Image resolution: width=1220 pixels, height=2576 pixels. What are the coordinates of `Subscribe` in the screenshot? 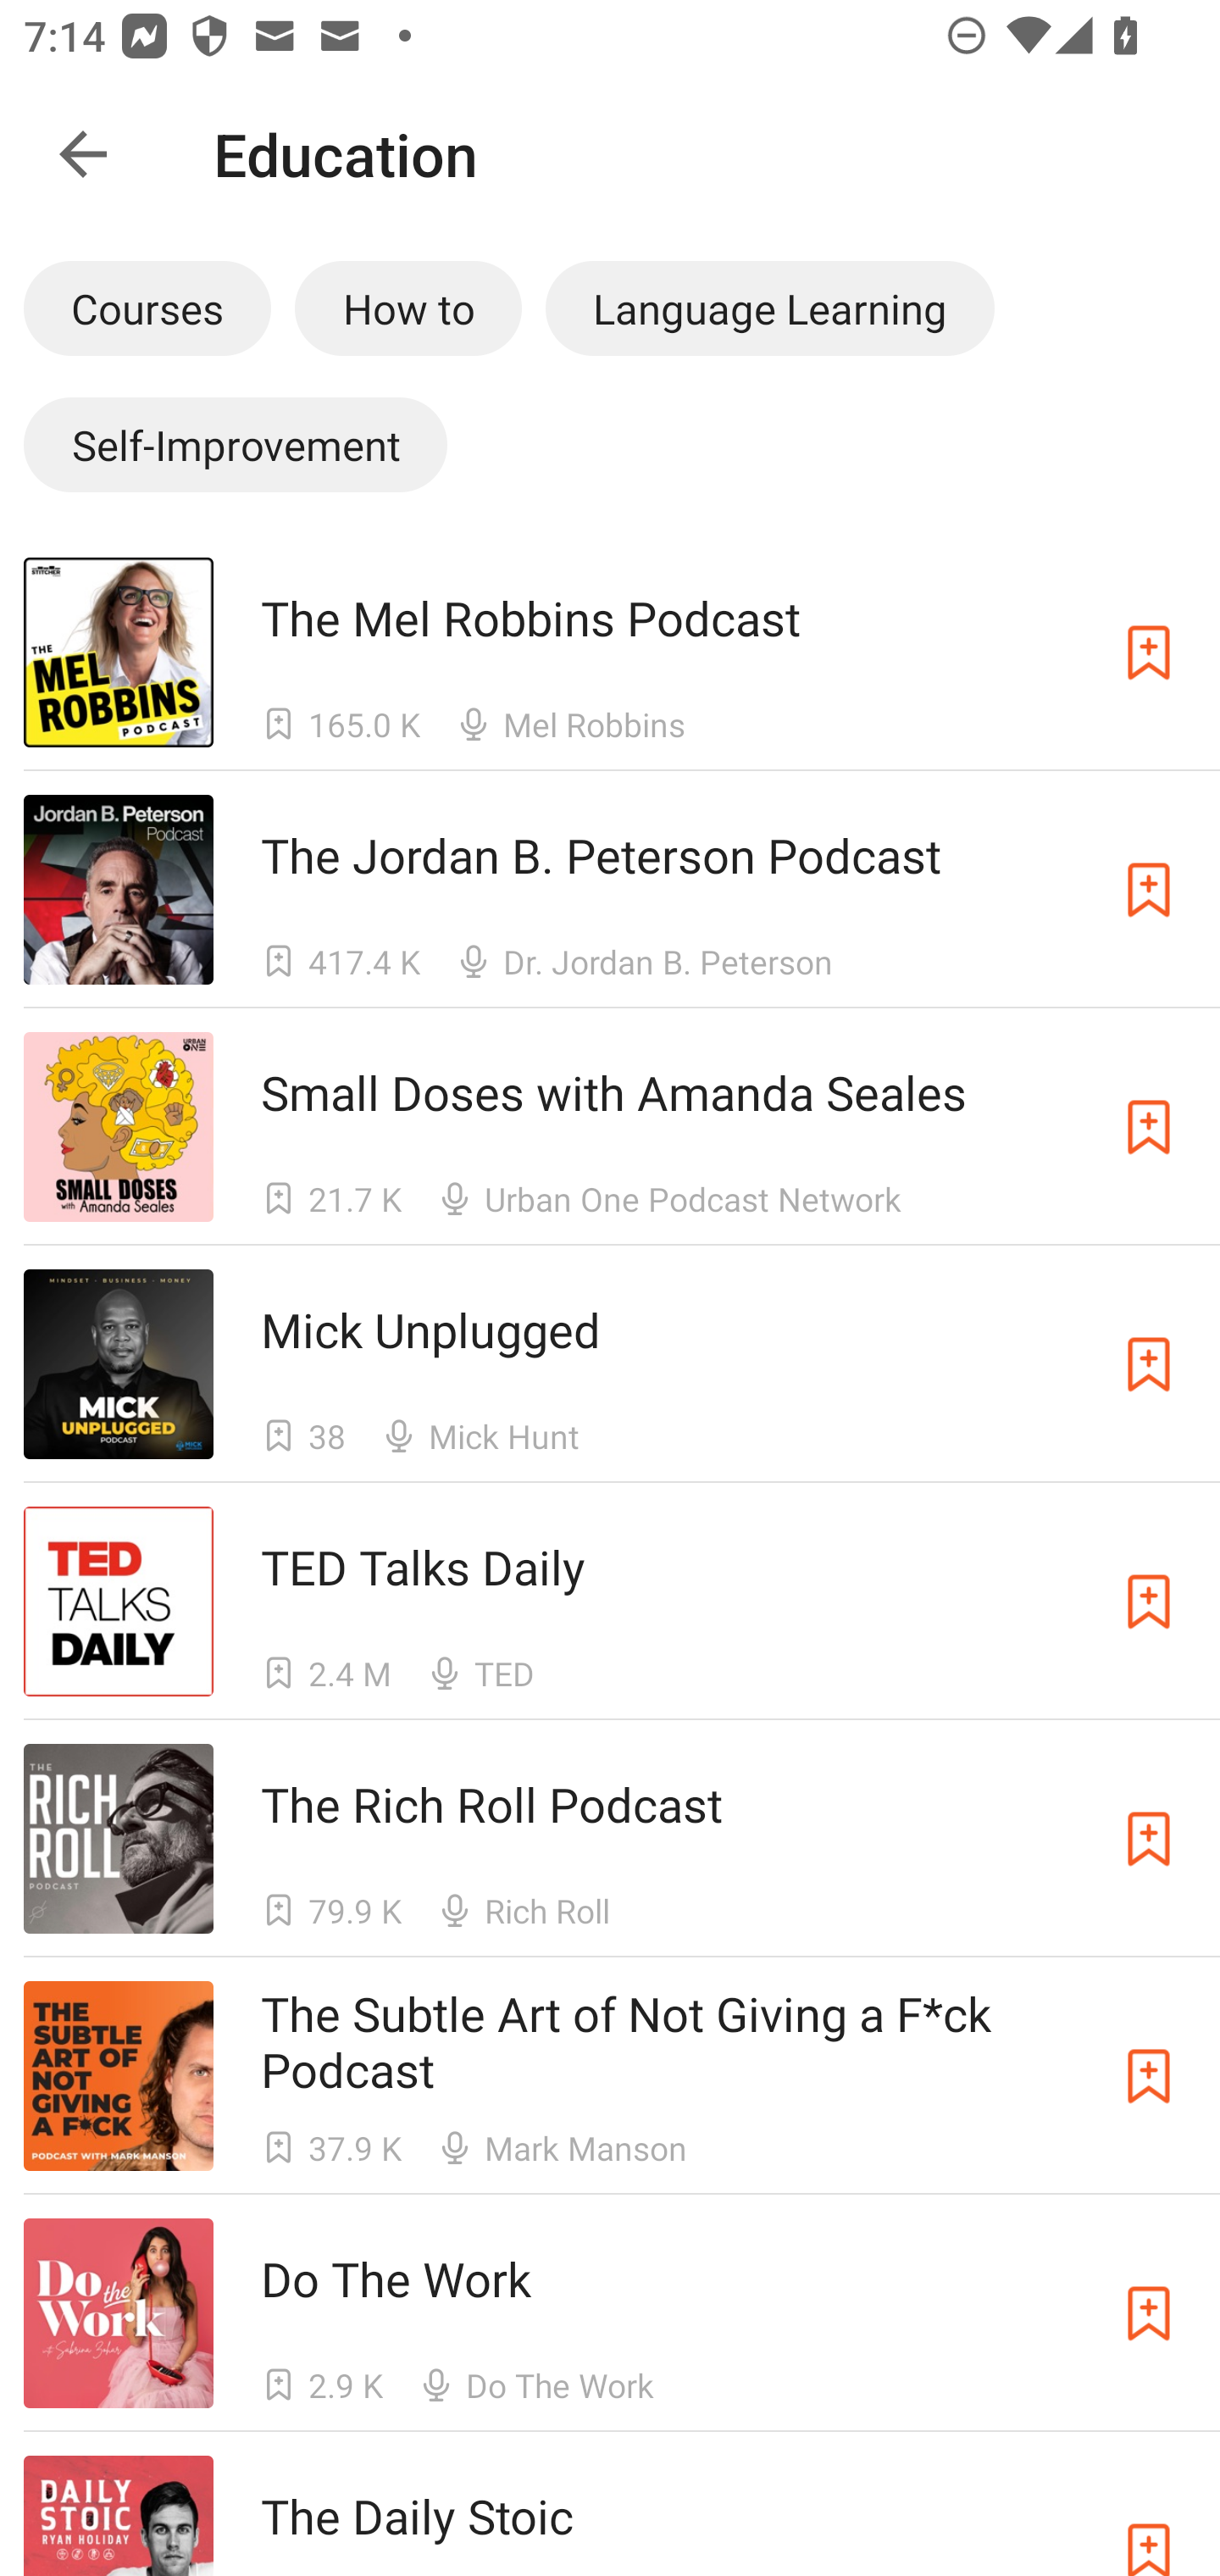 It's located at (1149, 1363).